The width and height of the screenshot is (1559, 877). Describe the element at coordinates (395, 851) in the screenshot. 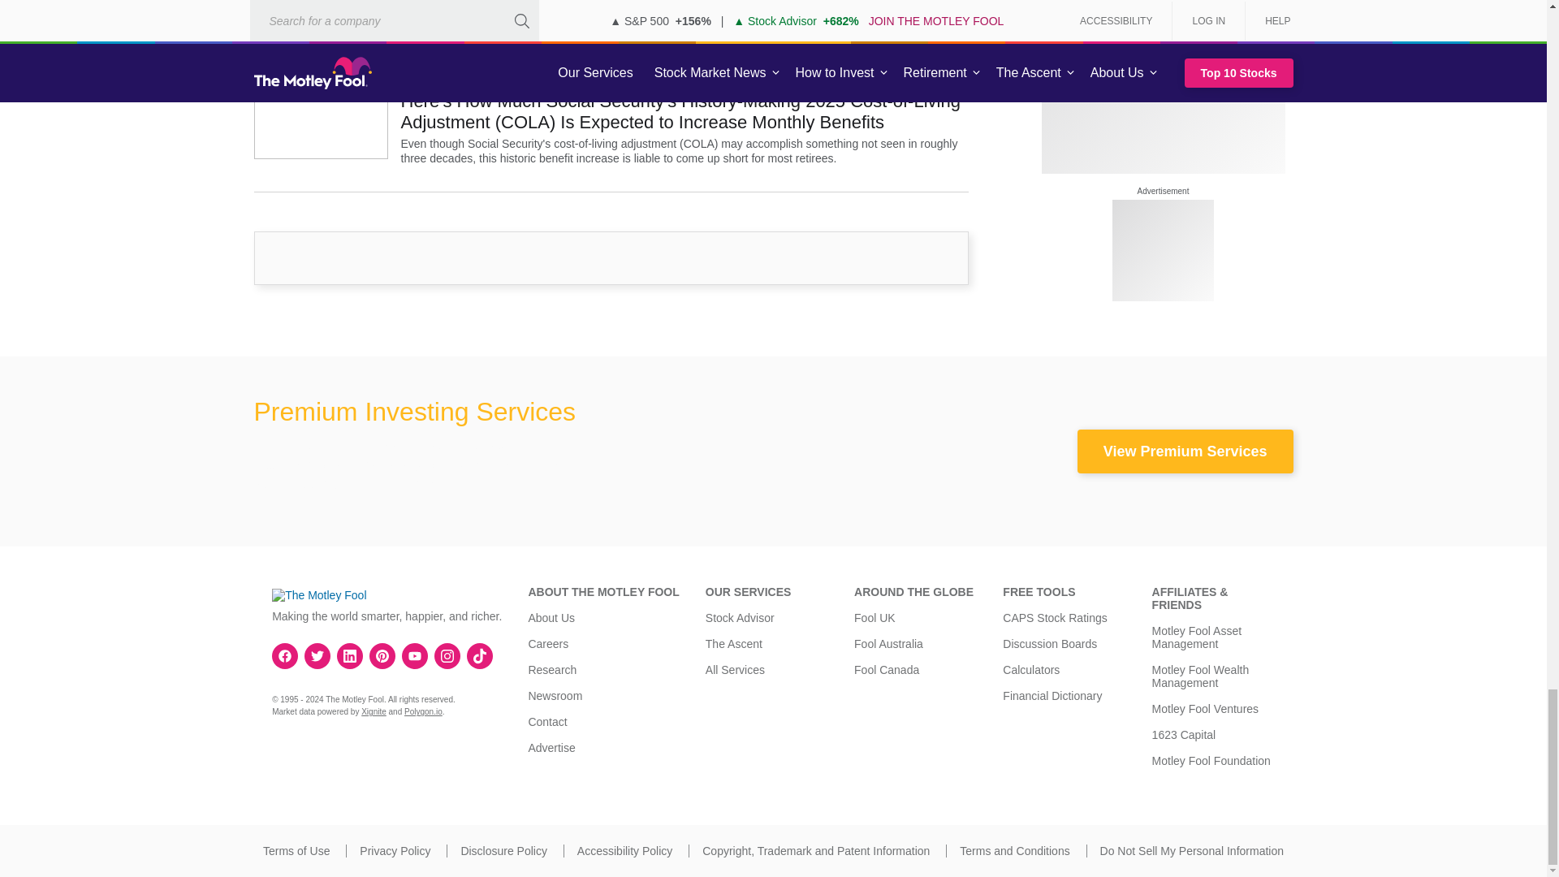

I see `Privacy Policy` at that location.